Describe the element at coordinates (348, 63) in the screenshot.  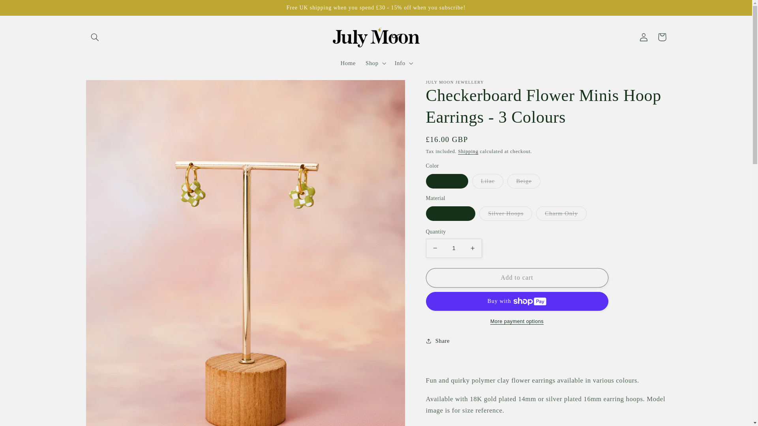
I see `Home` at that location.